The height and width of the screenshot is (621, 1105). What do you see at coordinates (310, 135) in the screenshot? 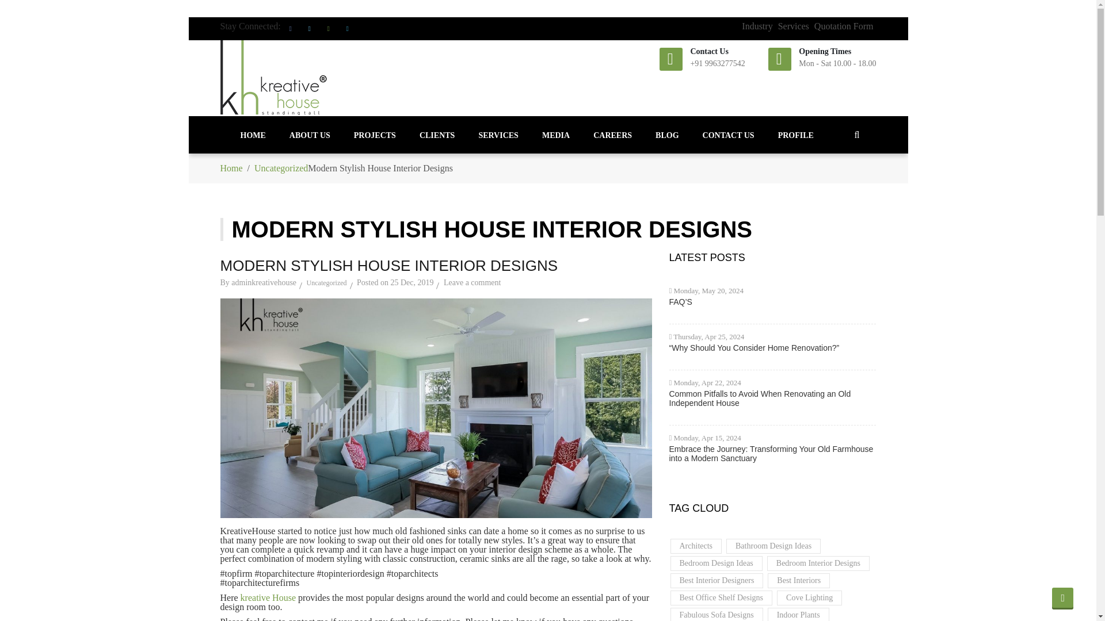
I see `ABOUT US` at bounding box center [310, 135].